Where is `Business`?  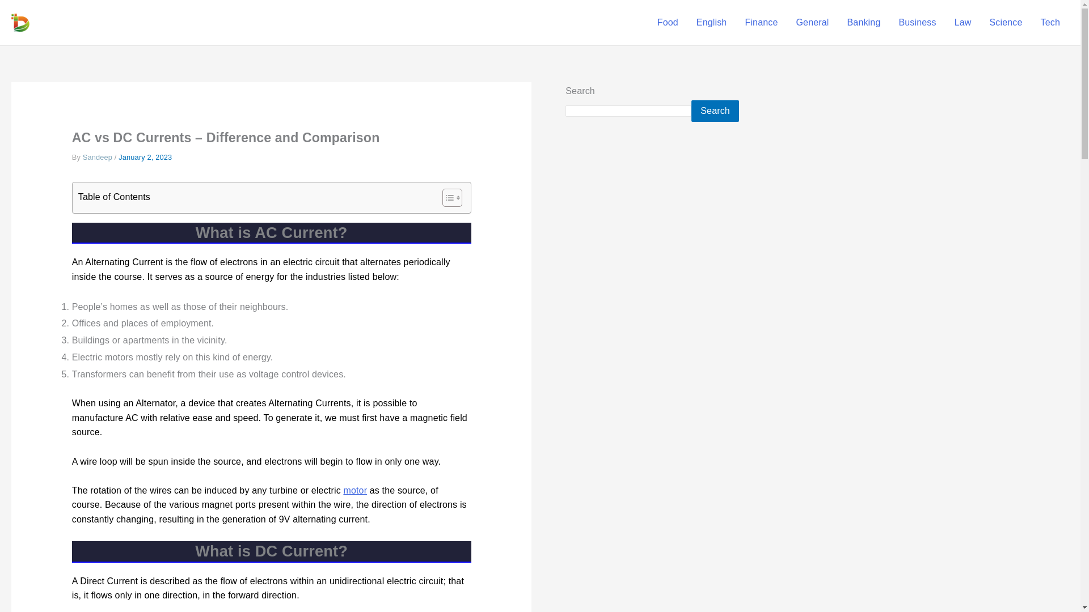
Business is located at coordinates (917, 23).